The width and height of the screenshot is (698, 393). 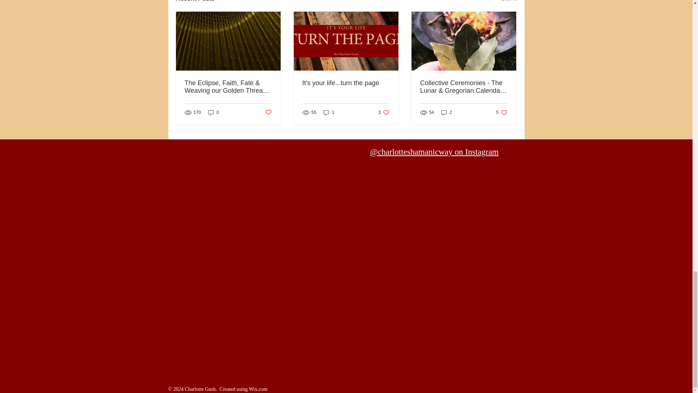 I want to click on It's your life...turn the page, so click(x=502, y=112).